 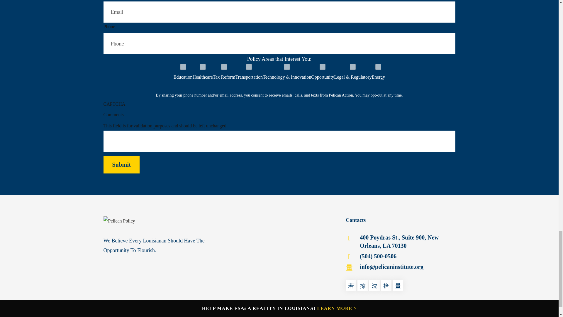 What do you see at coordinates (121, 164) in the screenshot?
I see `Submit` at bounding box center [121, 164].